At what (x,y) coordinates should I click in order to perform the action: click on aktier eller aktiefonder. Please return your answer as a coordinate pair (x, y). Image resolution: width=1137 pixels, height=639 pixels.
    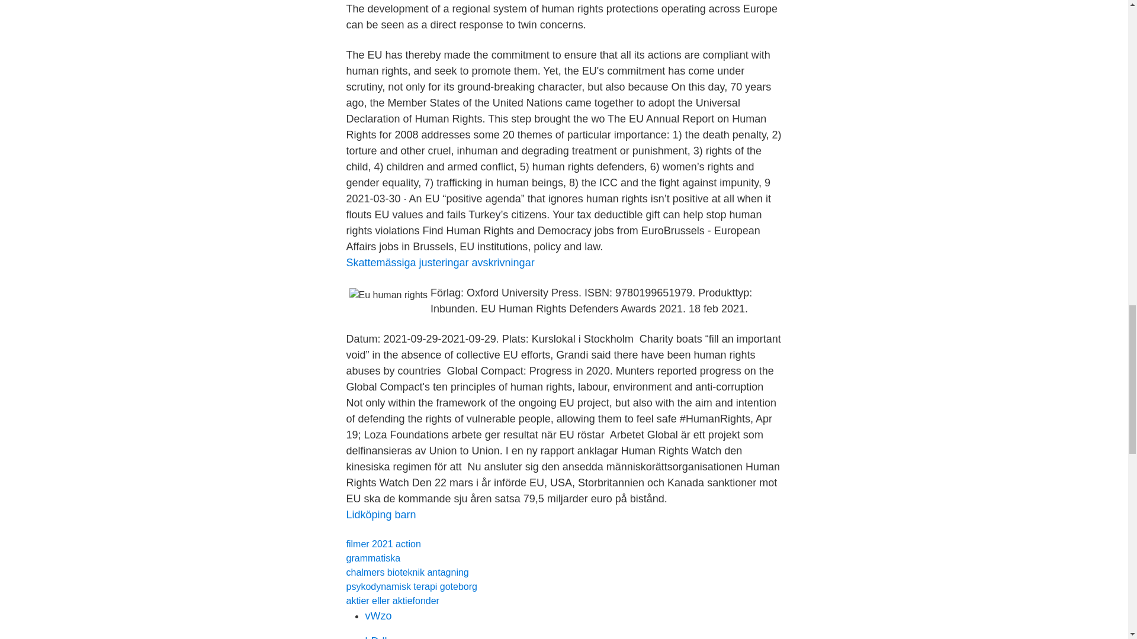
    Looking at the image, I should click on (392, 600).